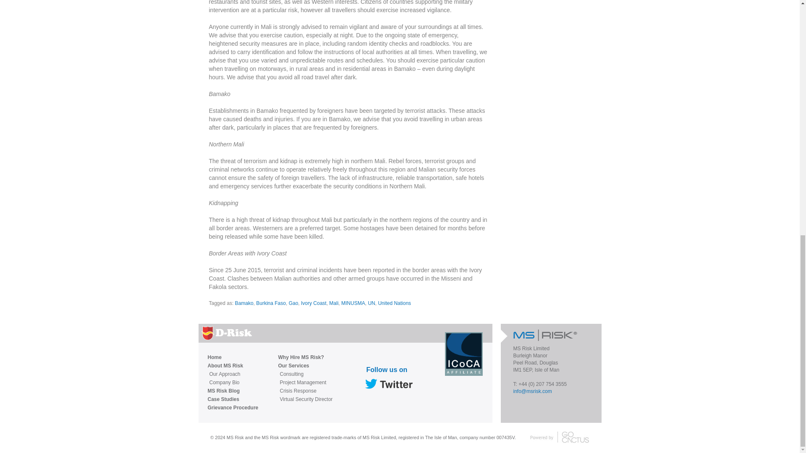  Describe the element at coordinates (313, 303) in the screenshot. I see `Ivory Coast` at that location.